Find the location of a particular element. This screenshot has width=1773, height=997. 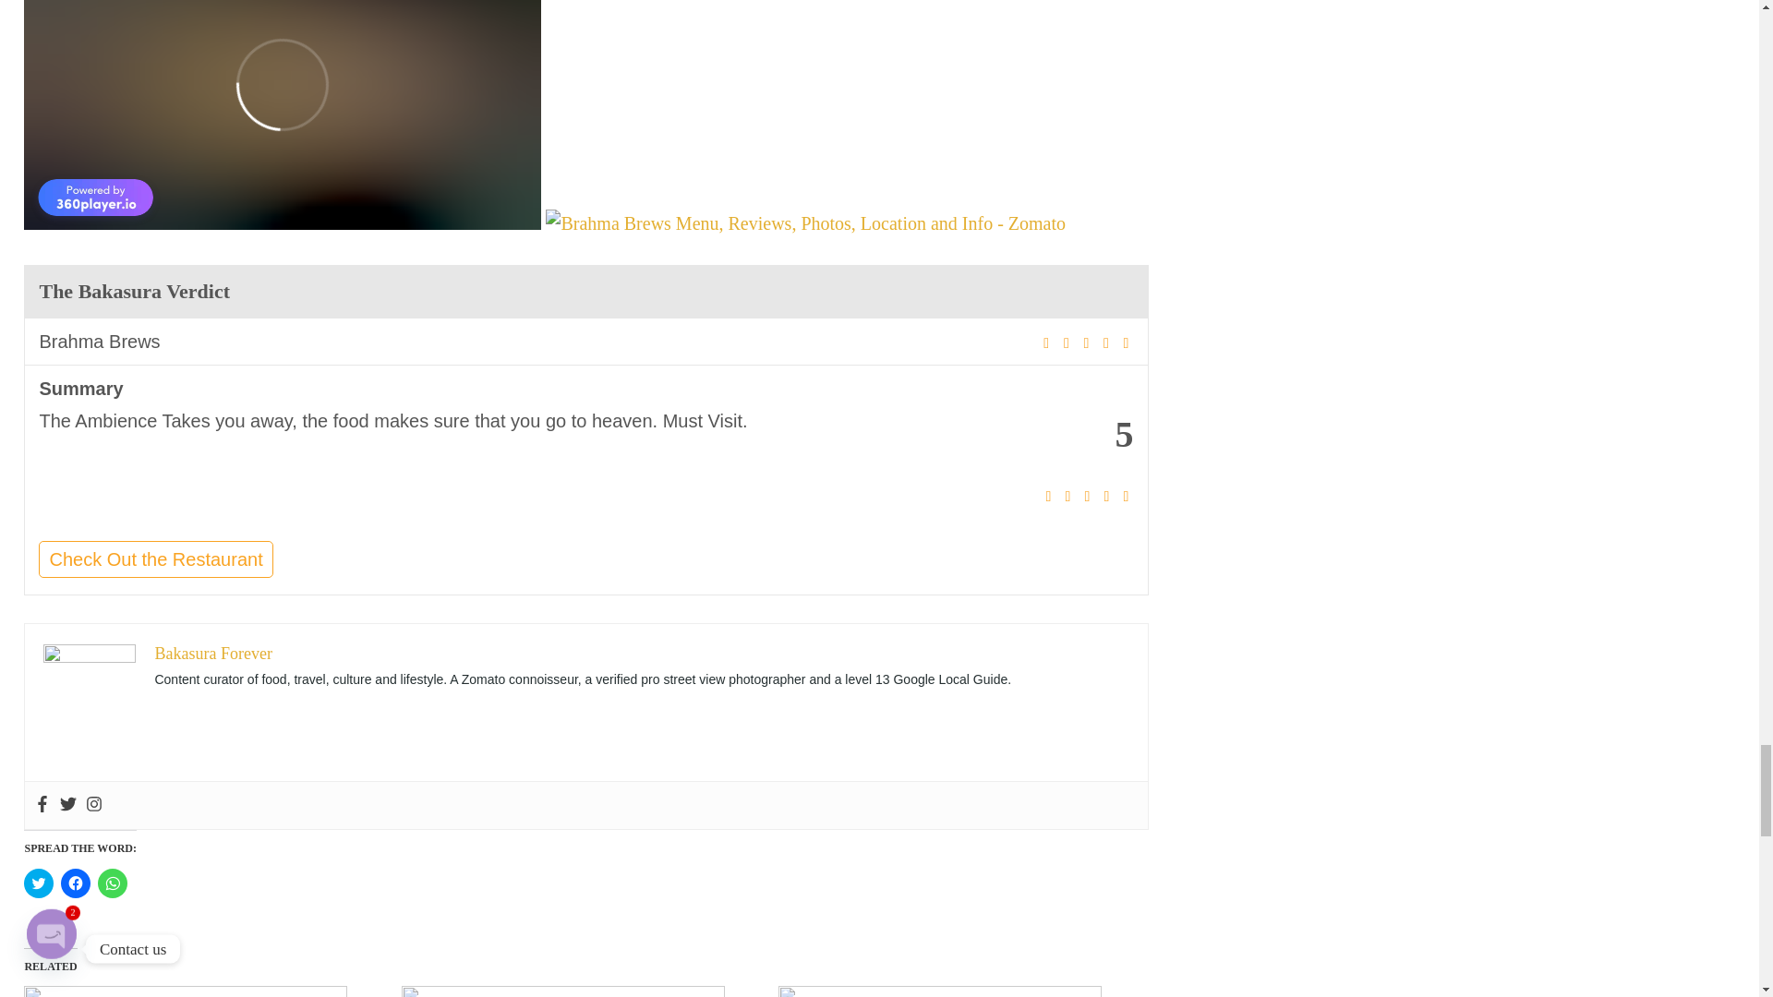

Check Out the Restaurant is located at coordinates (155, 559).